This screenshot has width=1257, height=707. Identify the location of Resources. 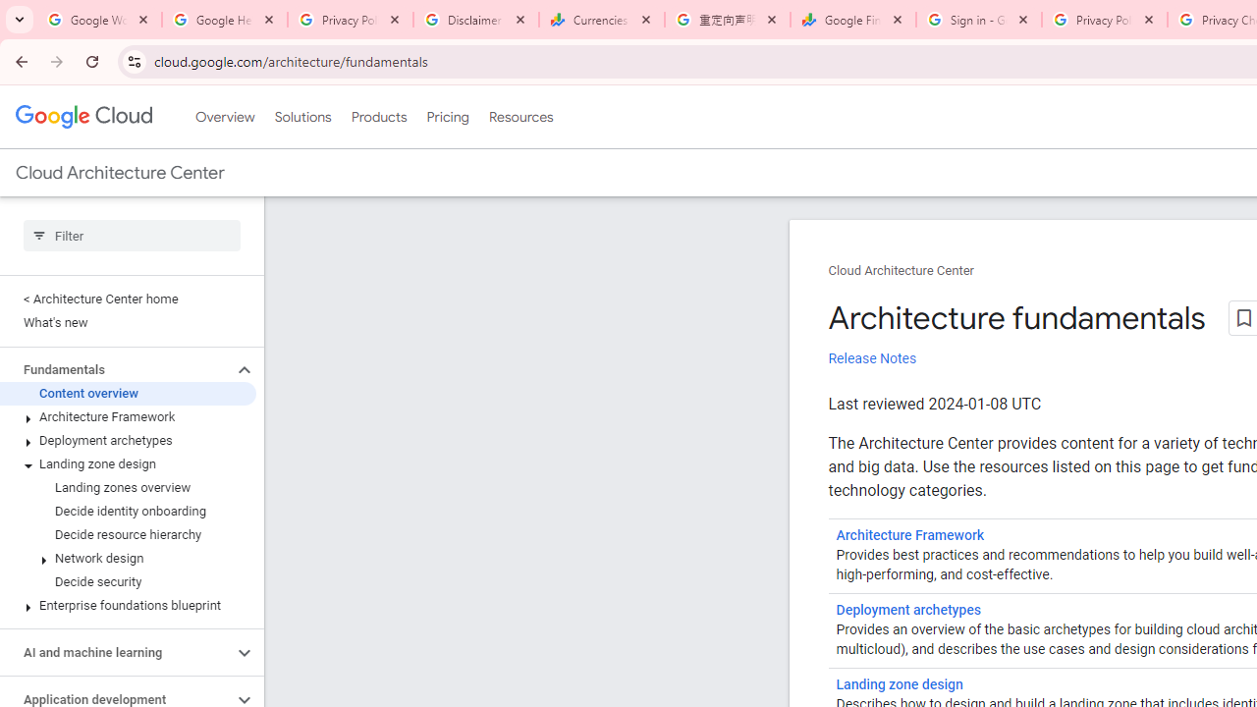
(520, 117).